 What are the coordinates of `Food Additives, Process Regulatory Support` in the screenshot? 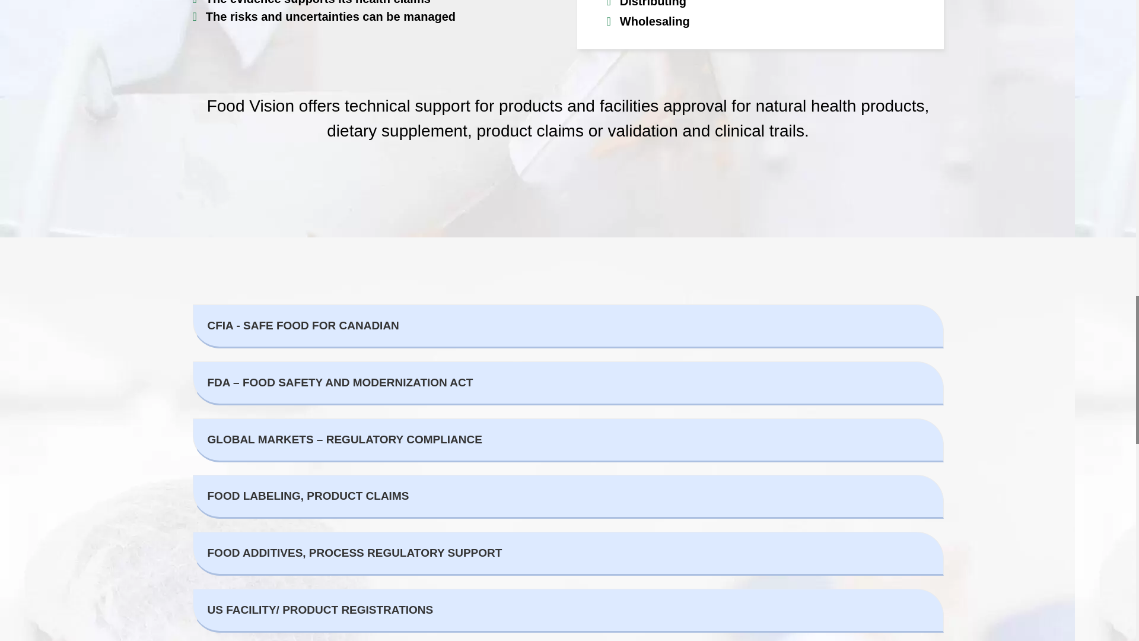 It's located at (567, 553).